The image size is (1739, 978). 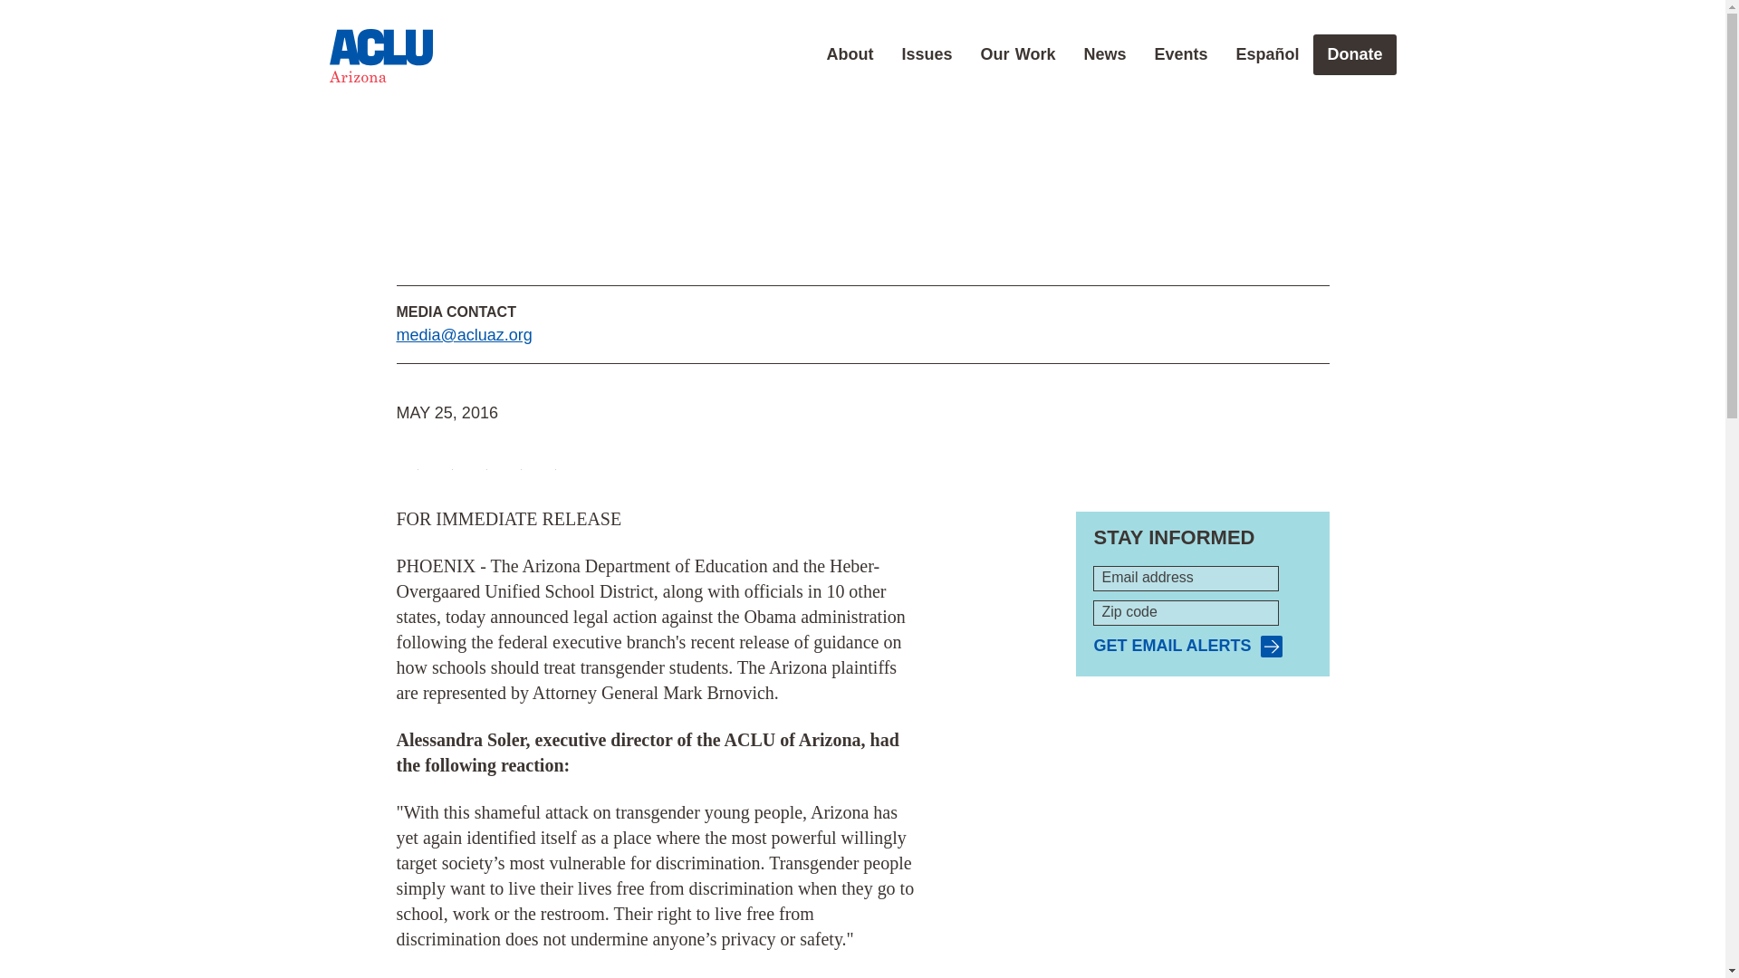 I want to click on ACLU of Arizona - logo, so click(x=380, y=56).